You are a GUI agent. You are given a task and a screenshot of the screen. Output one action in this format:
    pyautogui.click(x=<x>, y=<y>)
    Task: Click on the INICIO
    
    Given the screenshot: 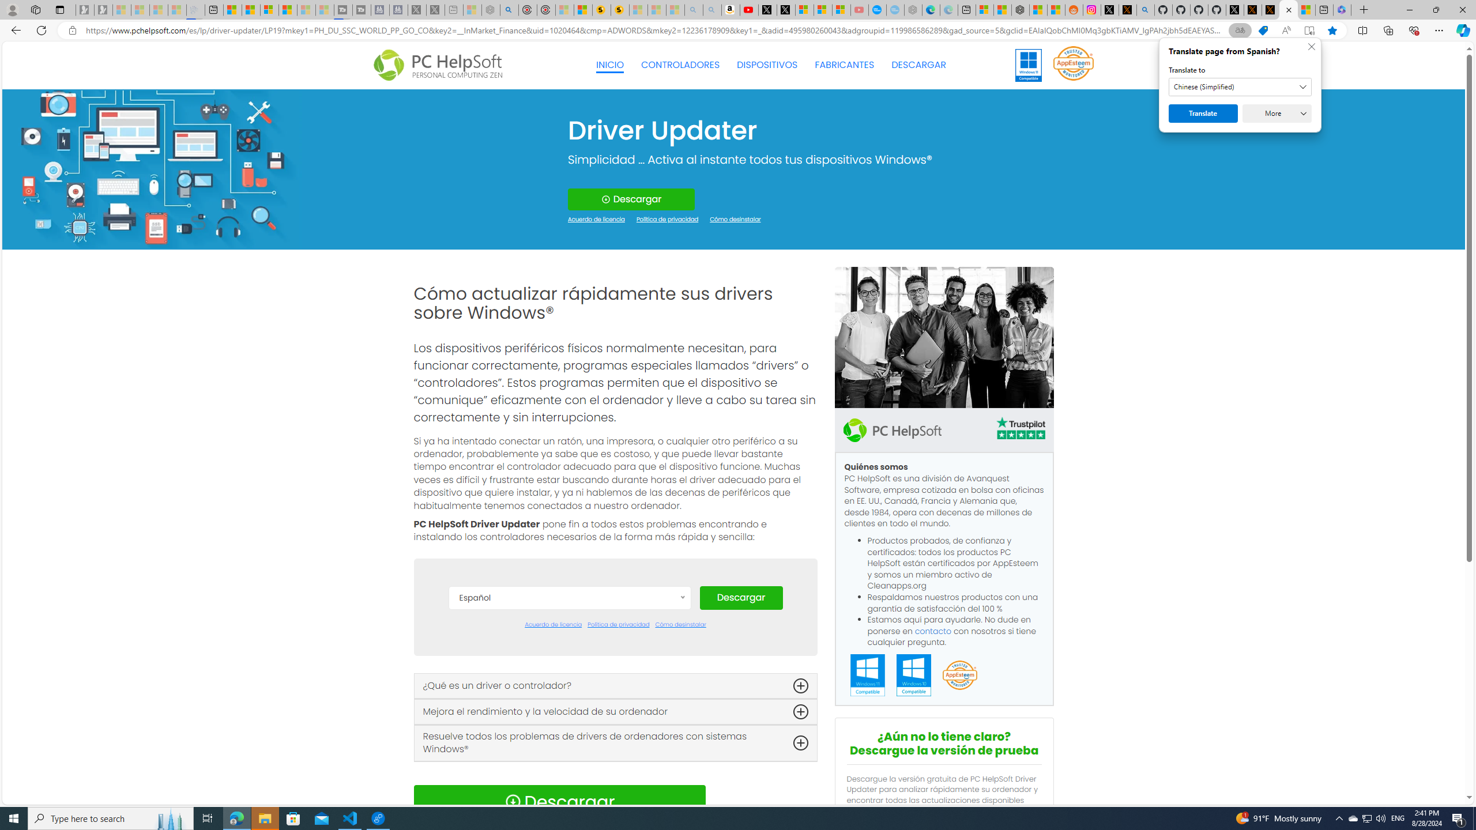 What is the action you would take?
    pyautogui.click(x=610, y=65)
    